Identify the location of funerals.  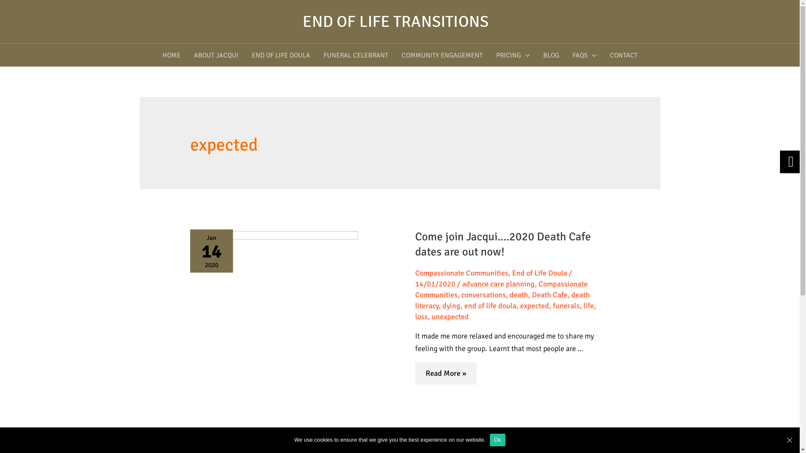
(566, 306).